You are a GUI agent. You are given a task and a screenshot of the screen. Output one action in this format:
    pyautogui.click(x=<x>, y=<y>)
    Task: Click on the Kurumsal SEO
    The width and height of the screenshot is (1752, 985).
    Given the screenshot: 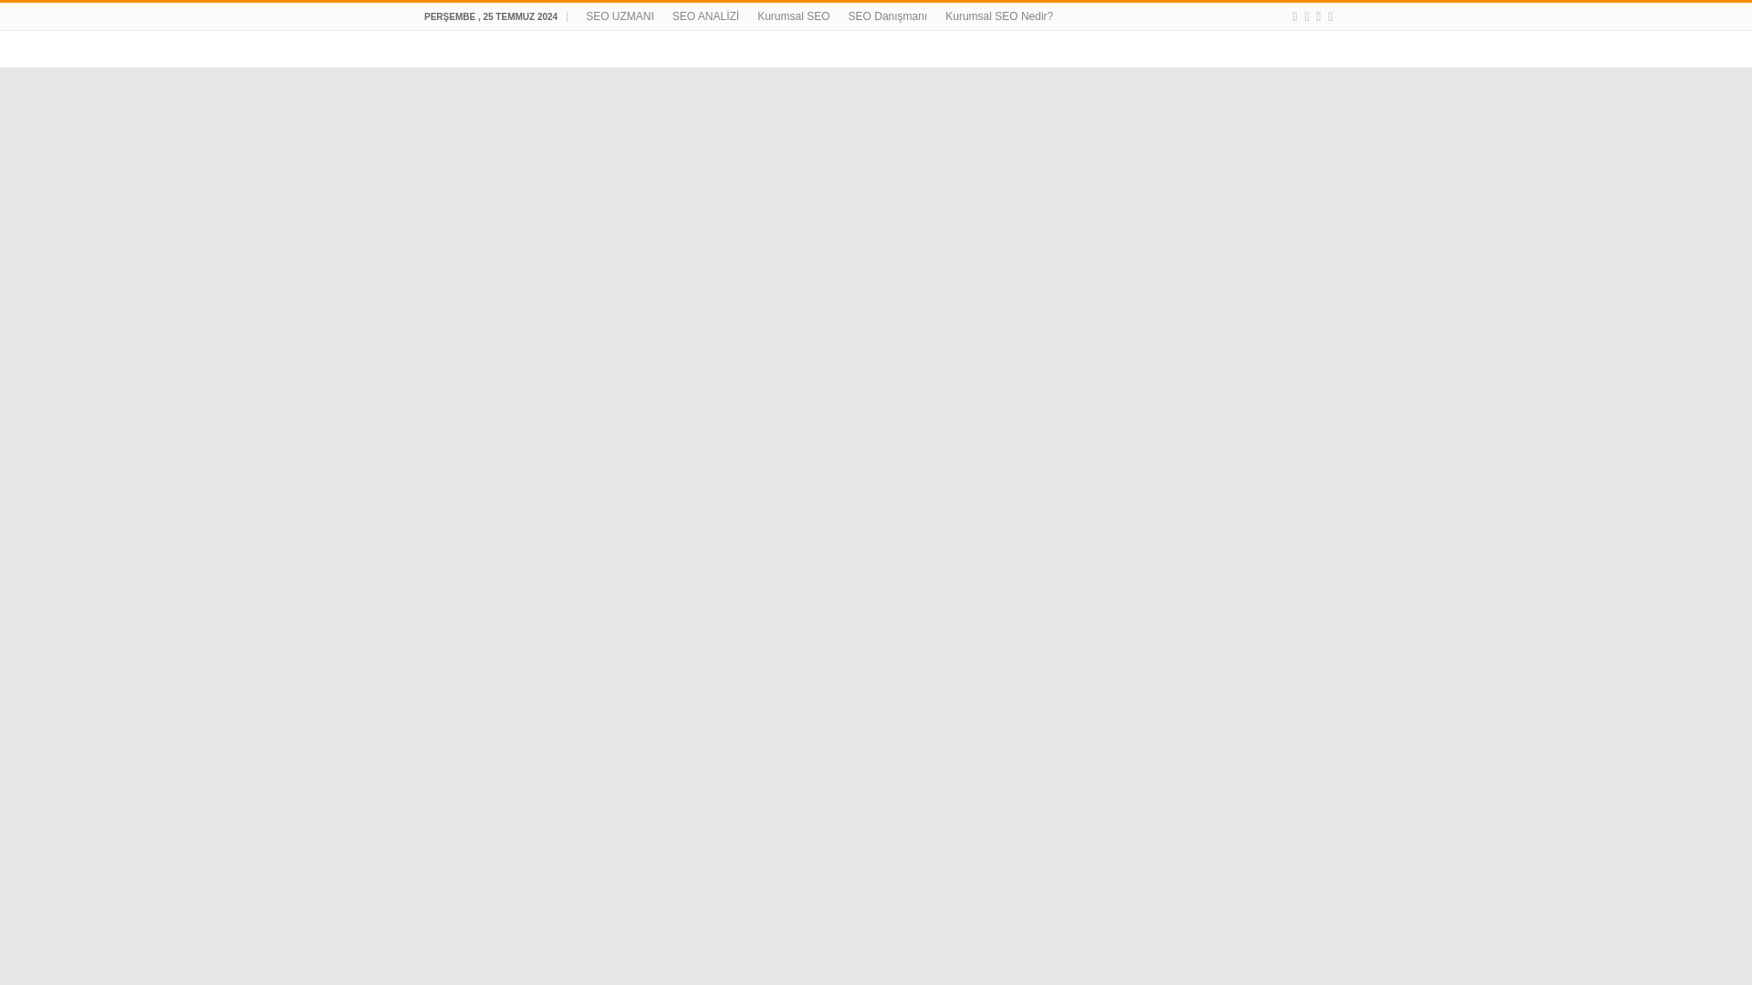 What is the action you would take?
    pyautogui.click(x=793, y=16)
    